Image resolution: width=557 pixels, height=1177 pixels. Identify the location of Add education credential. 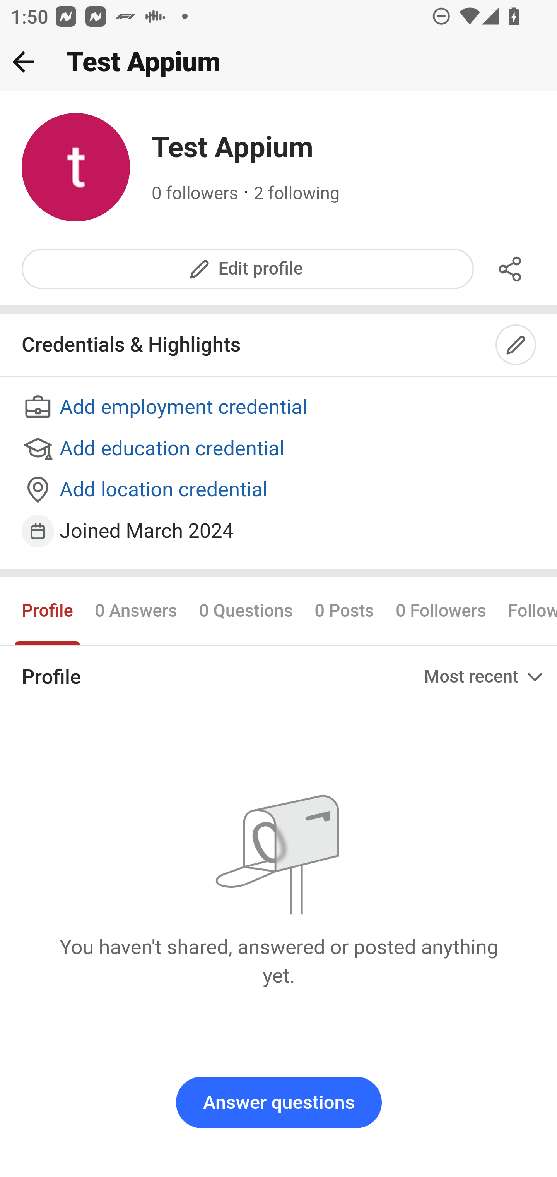
(279, 449).